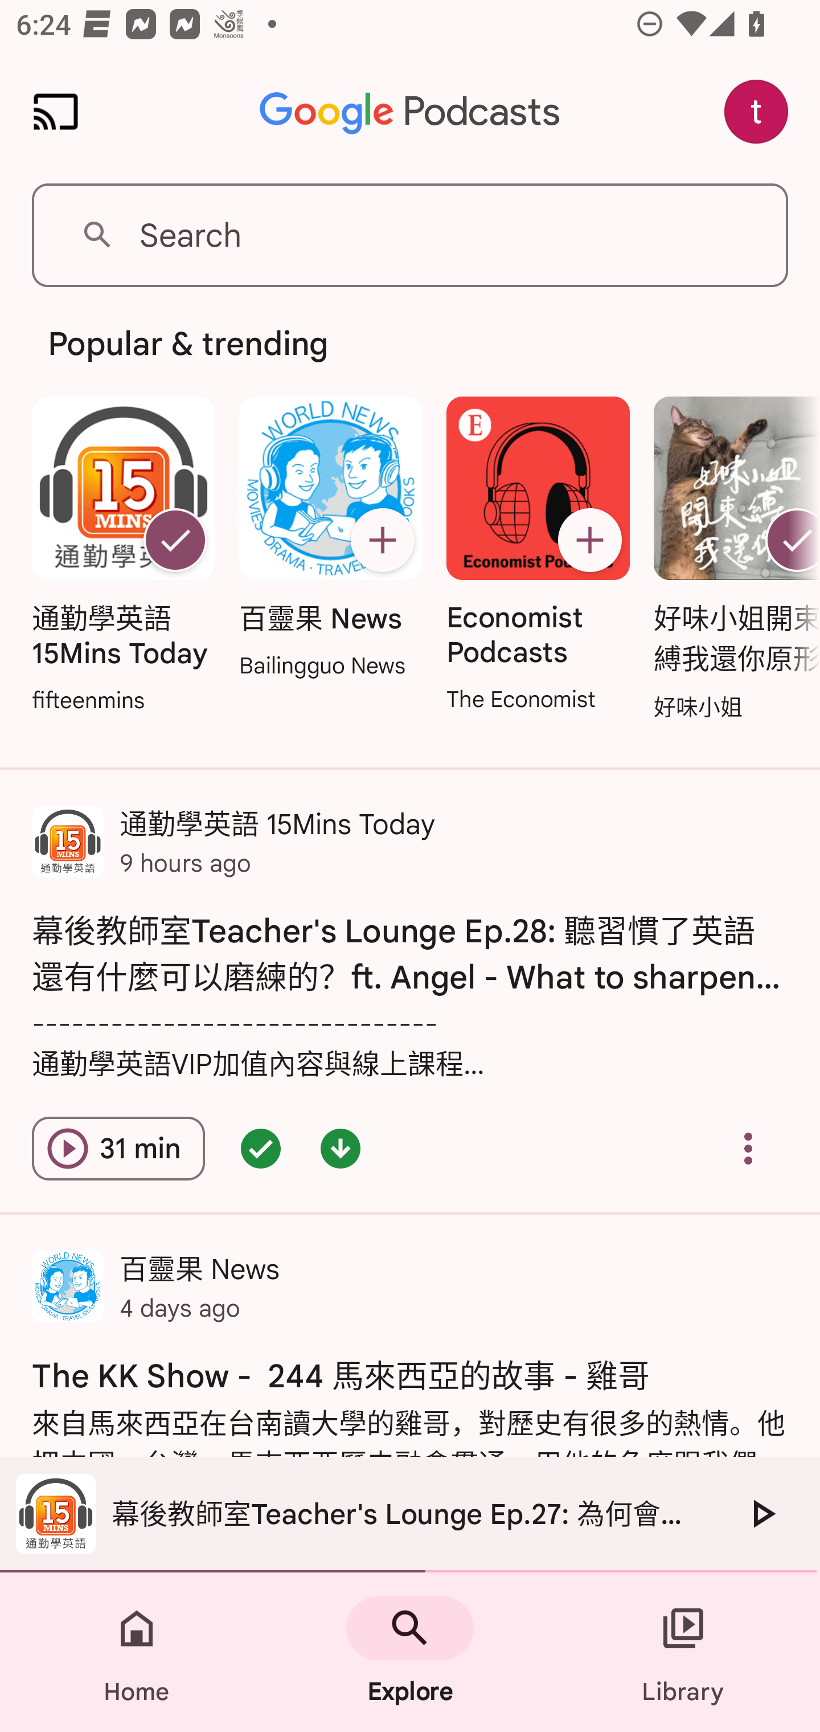 The image size is (820, 1732). What do you see at coordinates (731, 560) in the screenshot?
I see `好味小姐開束縛我還你原形 Unsubscribe 好味小姐開束縛我還你原形 好味小姐` at bounding box center [731, 560].